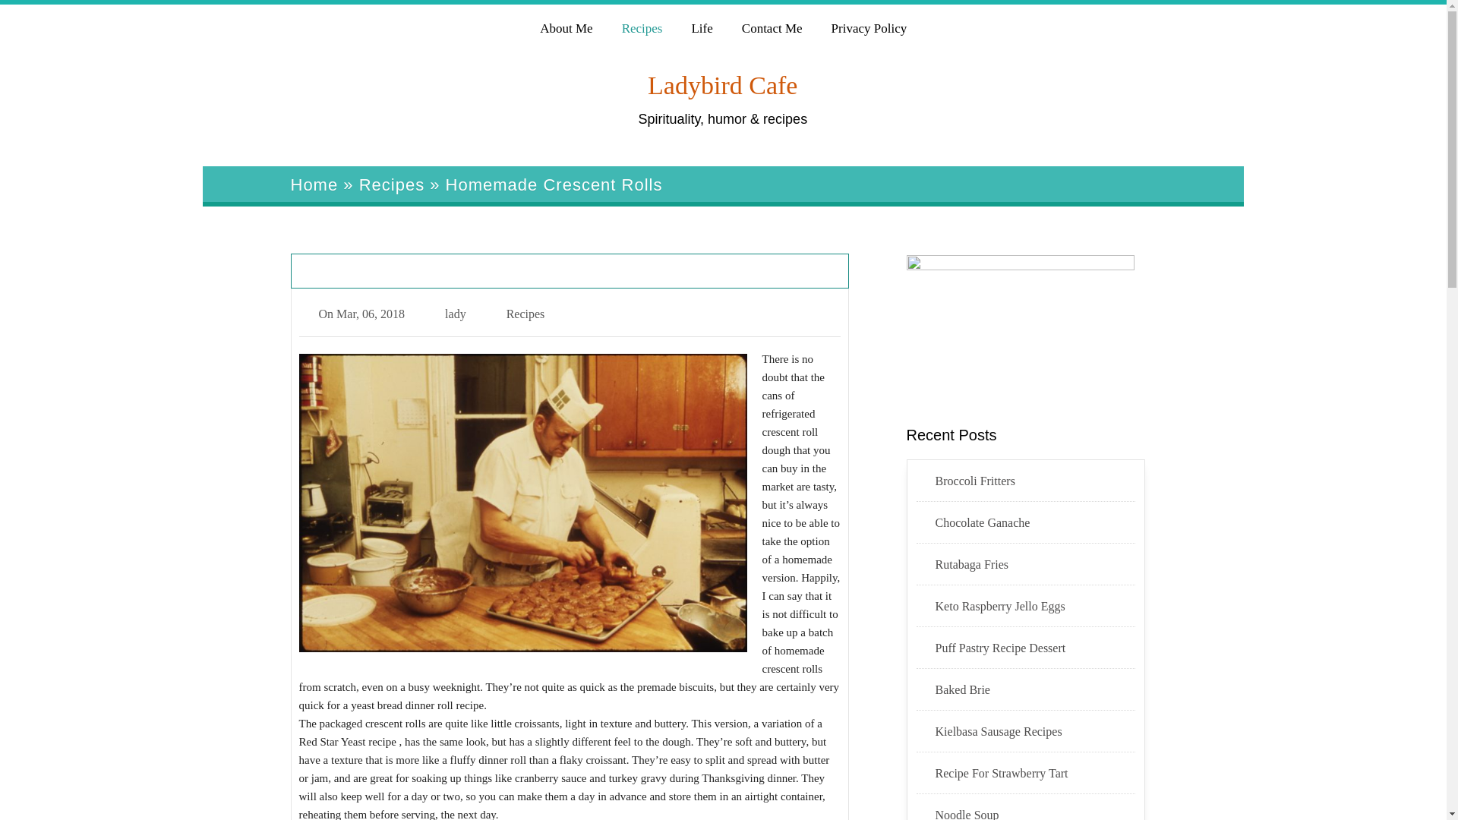 The width and height of the screenshot is (1458, 820). What do you see at coordinates (1036, 481) in the screenshot?
I see `Broccoli Fritters` at bounding box center [1036, 481].